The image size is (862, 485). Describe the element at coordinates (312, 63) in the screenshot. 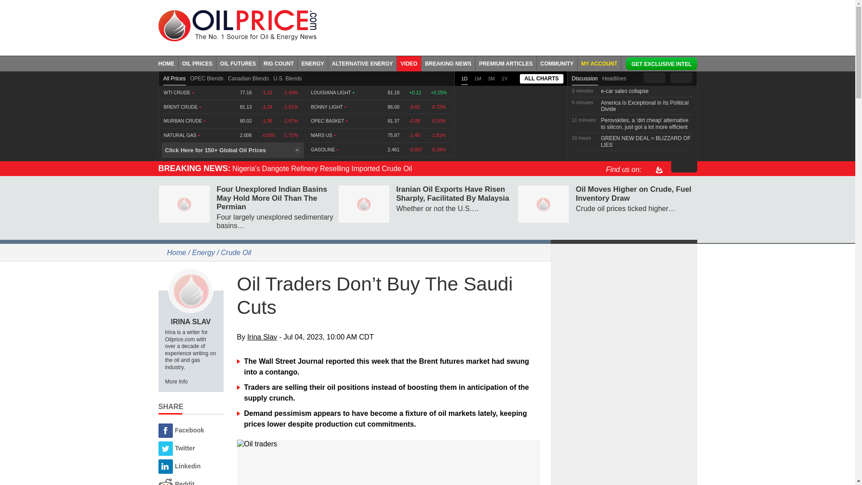

I see `ENERGY` at that location.